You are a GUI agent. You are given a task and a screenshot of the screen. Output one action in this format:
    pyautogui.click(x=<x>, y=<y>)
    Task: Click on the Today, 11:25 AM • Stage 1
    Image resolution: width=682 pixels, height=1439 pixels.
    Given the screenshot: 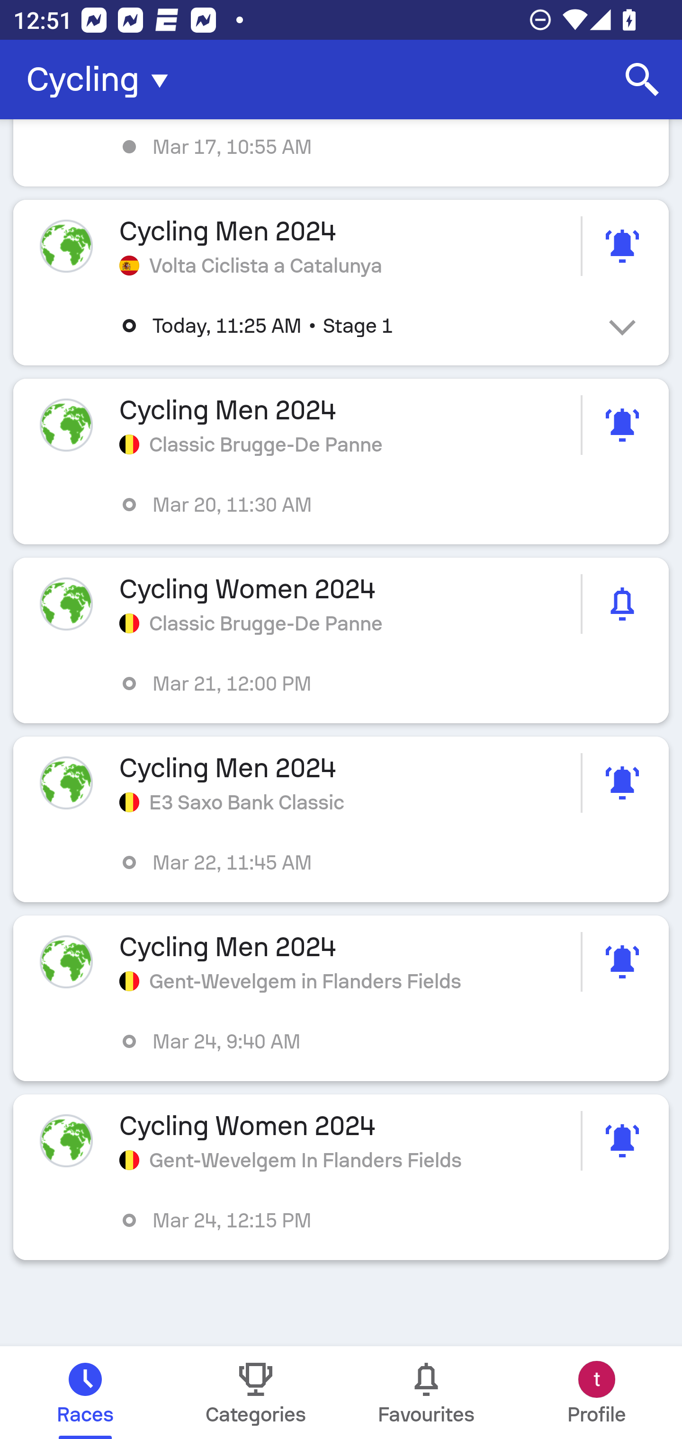 What is the action you would take?
    pyautogui.click(x=354, y=326)
    